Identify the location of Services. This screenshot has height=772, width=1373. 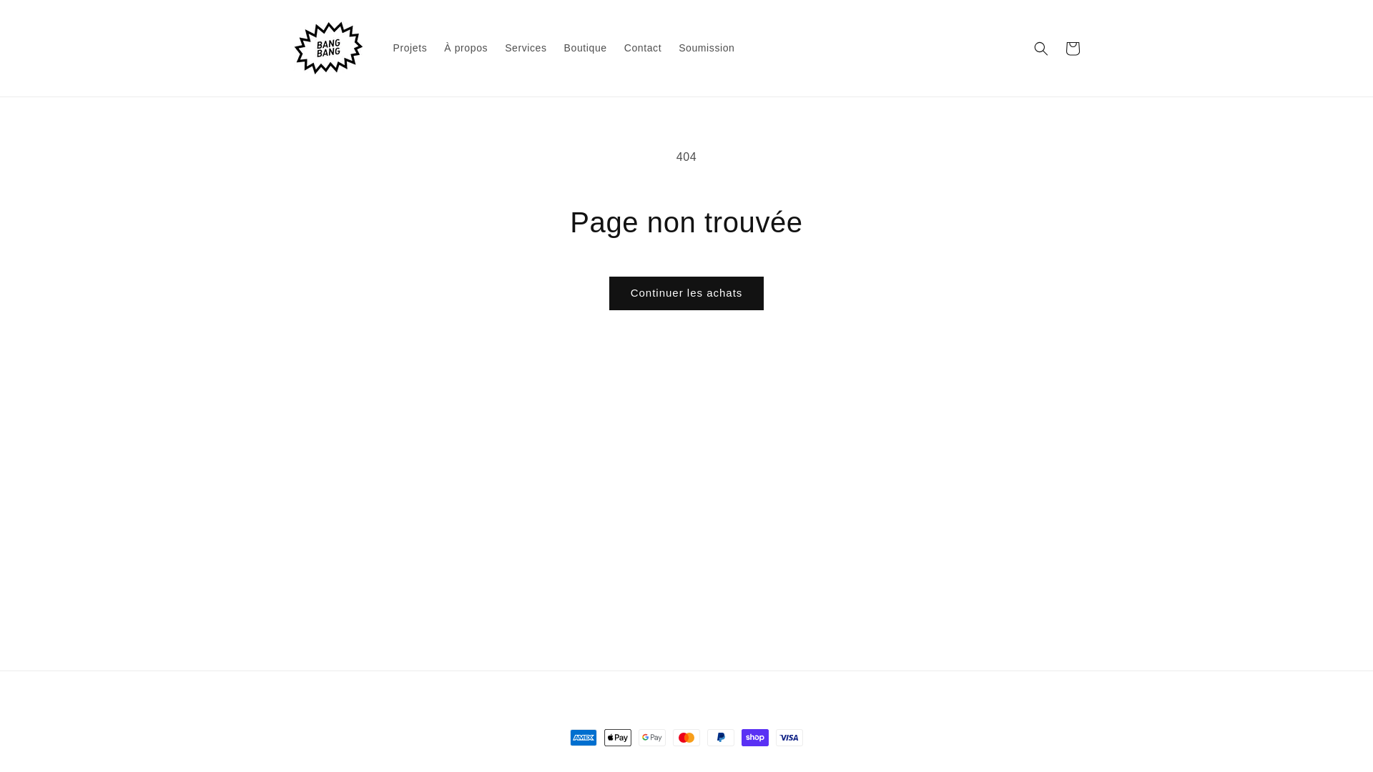
(526, 48).